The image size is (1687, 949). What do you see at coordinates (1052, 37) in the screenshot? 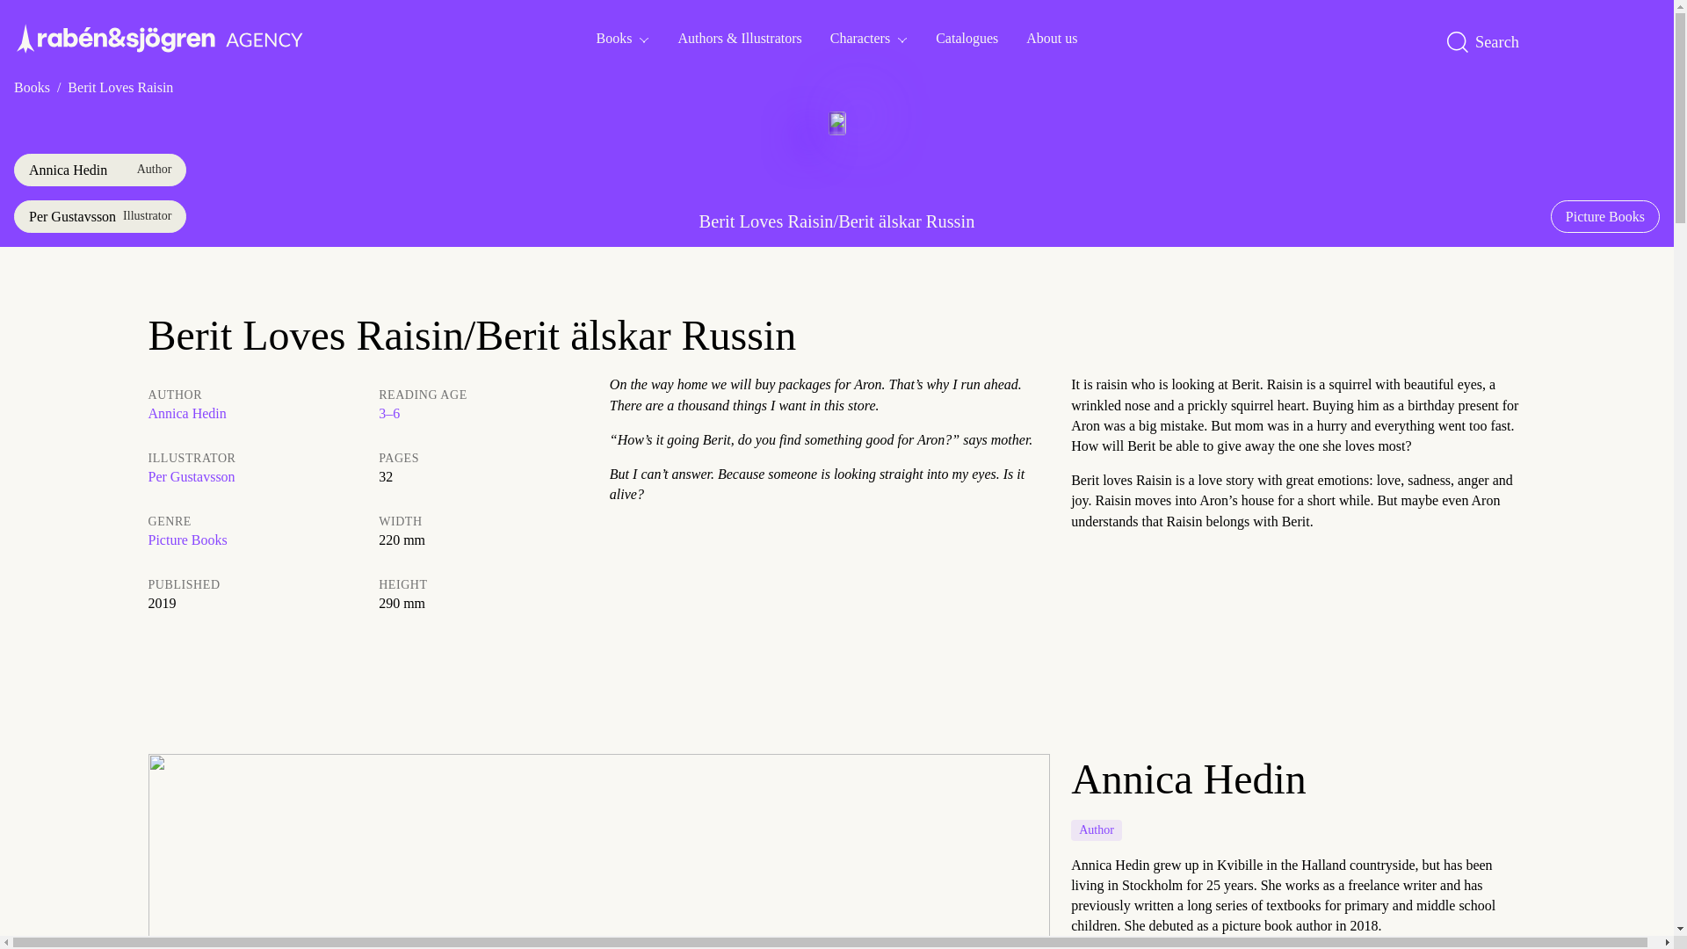
I see `About us` at bounding box center [1052, 37].